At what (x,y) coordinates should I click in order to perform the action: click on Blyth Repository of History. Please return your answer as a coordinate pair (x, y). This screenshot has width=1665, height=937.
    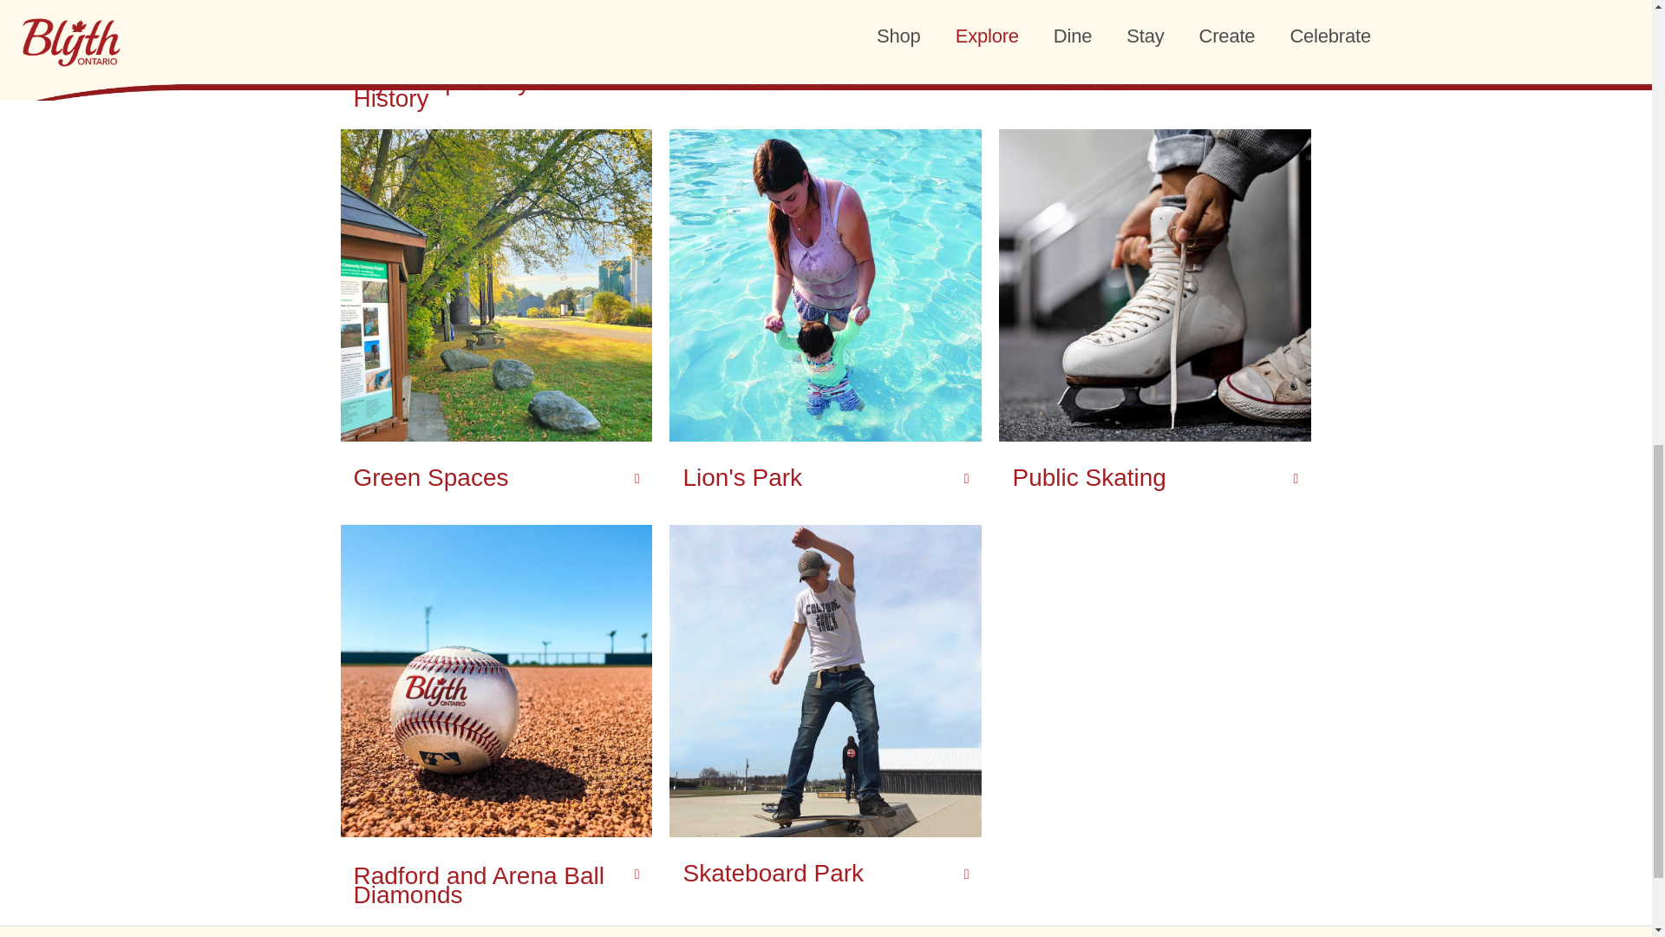
    Looking at the image, I should click on (455, 89).